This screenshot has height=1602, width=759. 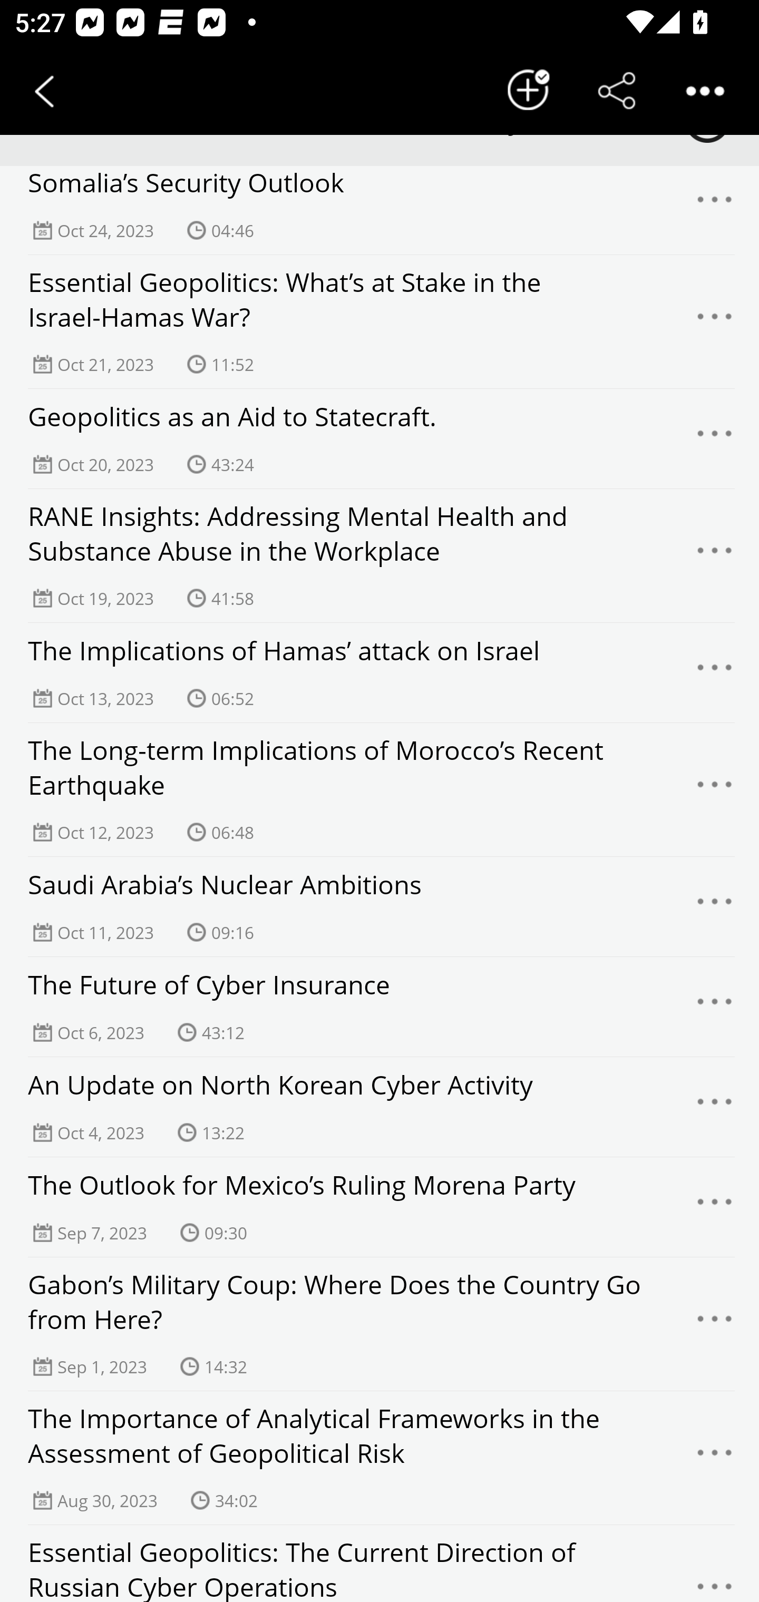 I want to click on Somalia’s Security Outlook Oct 24, 2023 04:46 Menu, so click(x=379, y=211).